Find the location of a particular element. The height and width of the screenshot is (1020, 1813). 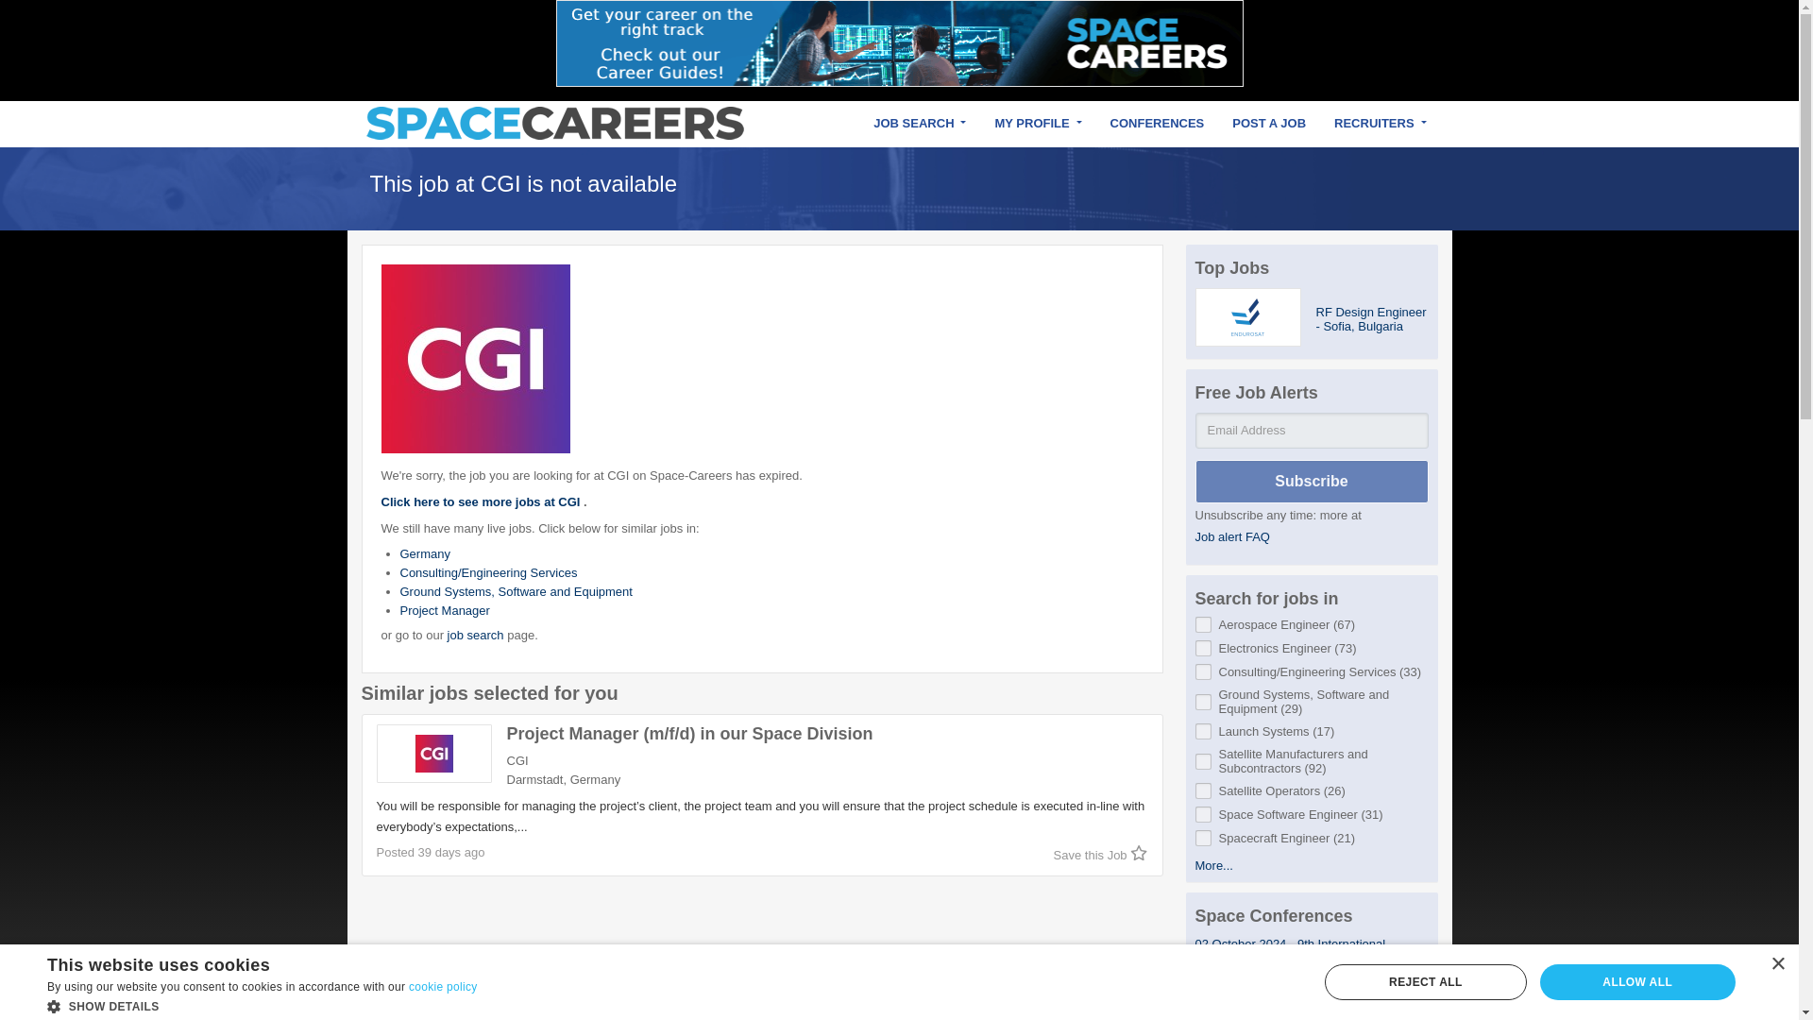

Project Manager is located at coordinates (445, 610).